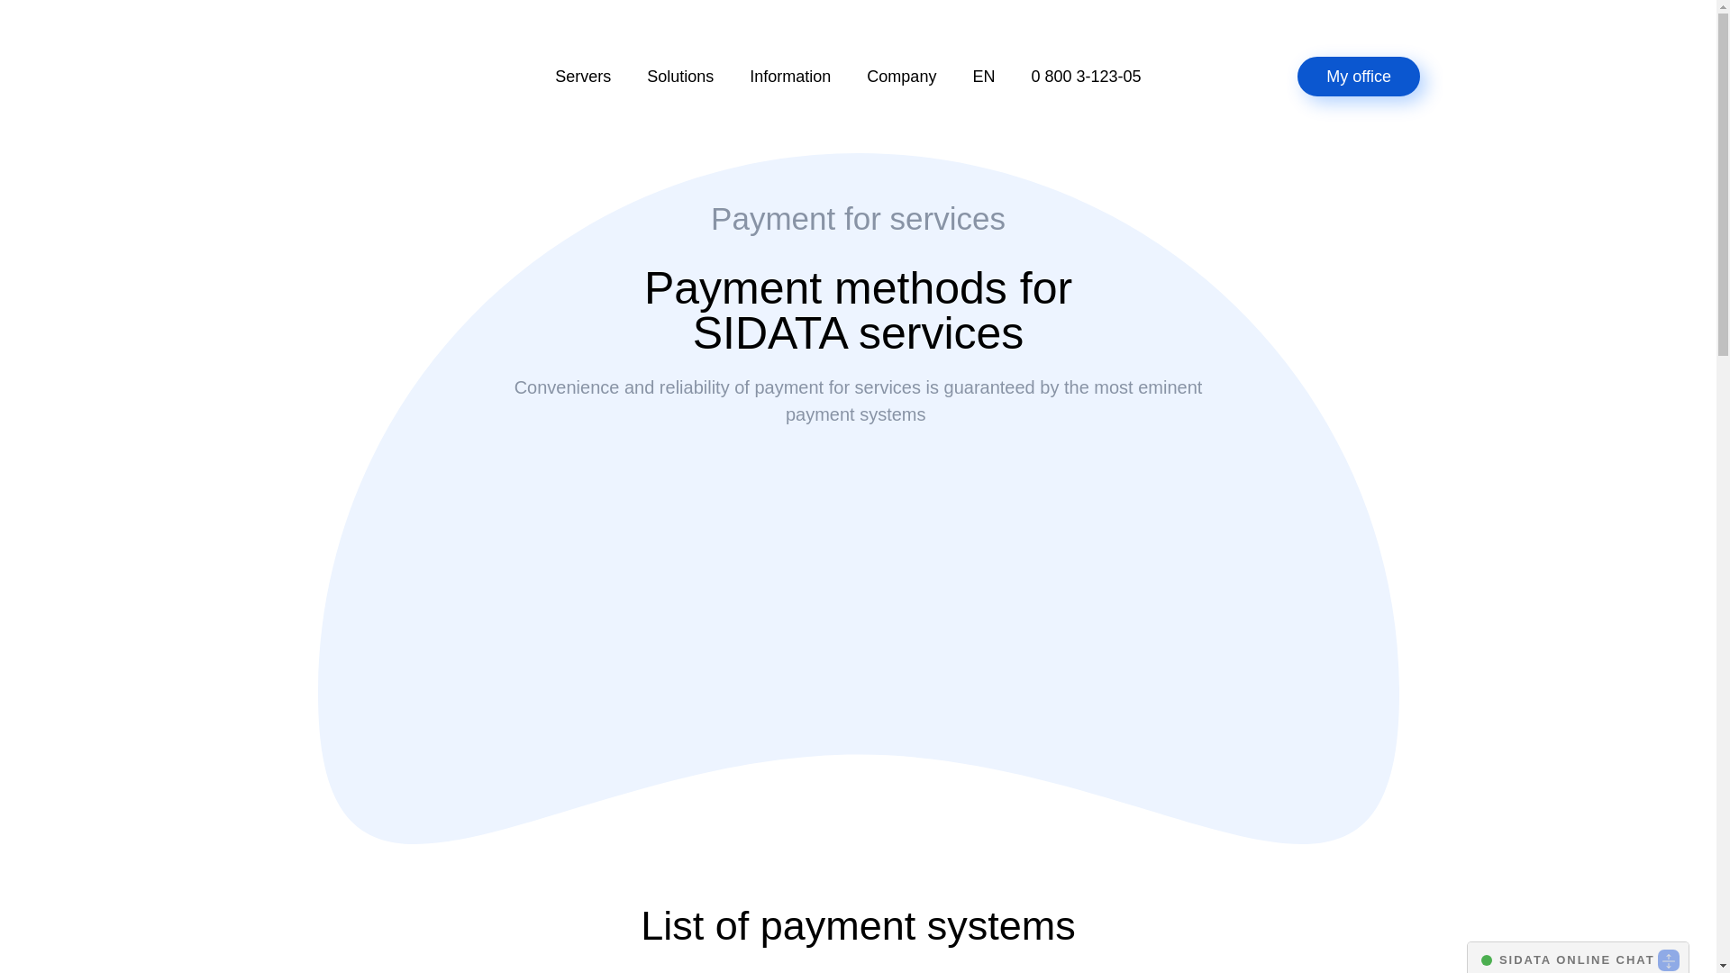 This screenshot has height=973, width=1730. What do you see at coordinates (983, 76) in the screenshot?
I see `EN` at bounding box center [983, 76].